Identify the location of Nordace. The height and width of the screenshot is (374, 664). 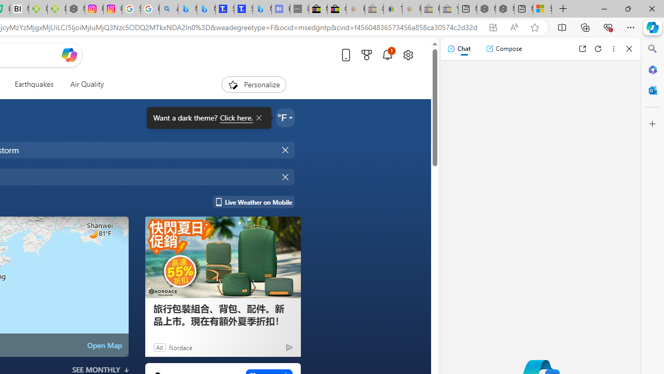
(181, 347).